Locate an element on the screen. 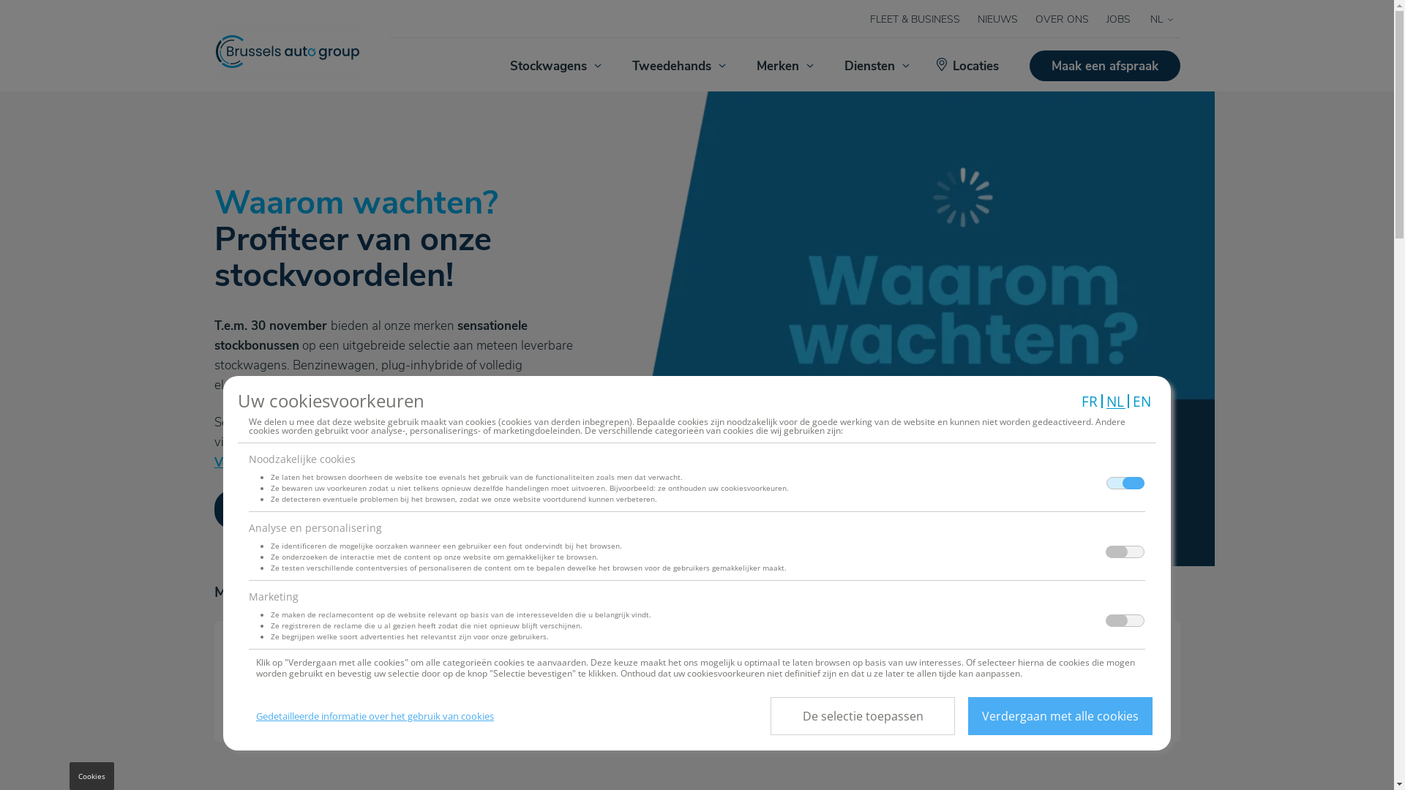  Merken is located at coordinates (783, 66).